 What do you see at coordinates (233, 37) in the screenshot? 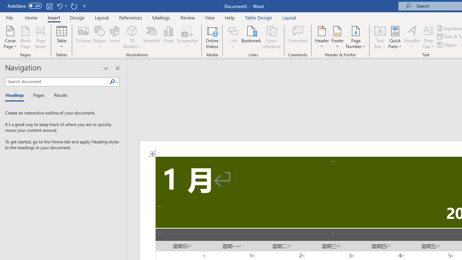
I see `Link` at bounding box center [233, 37].